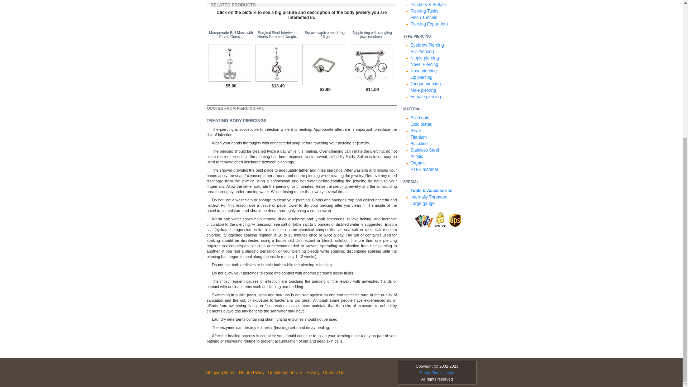  Describe the element at coordinates (443, 64) in the screenshot. I see `Navel Piercing` at that location.